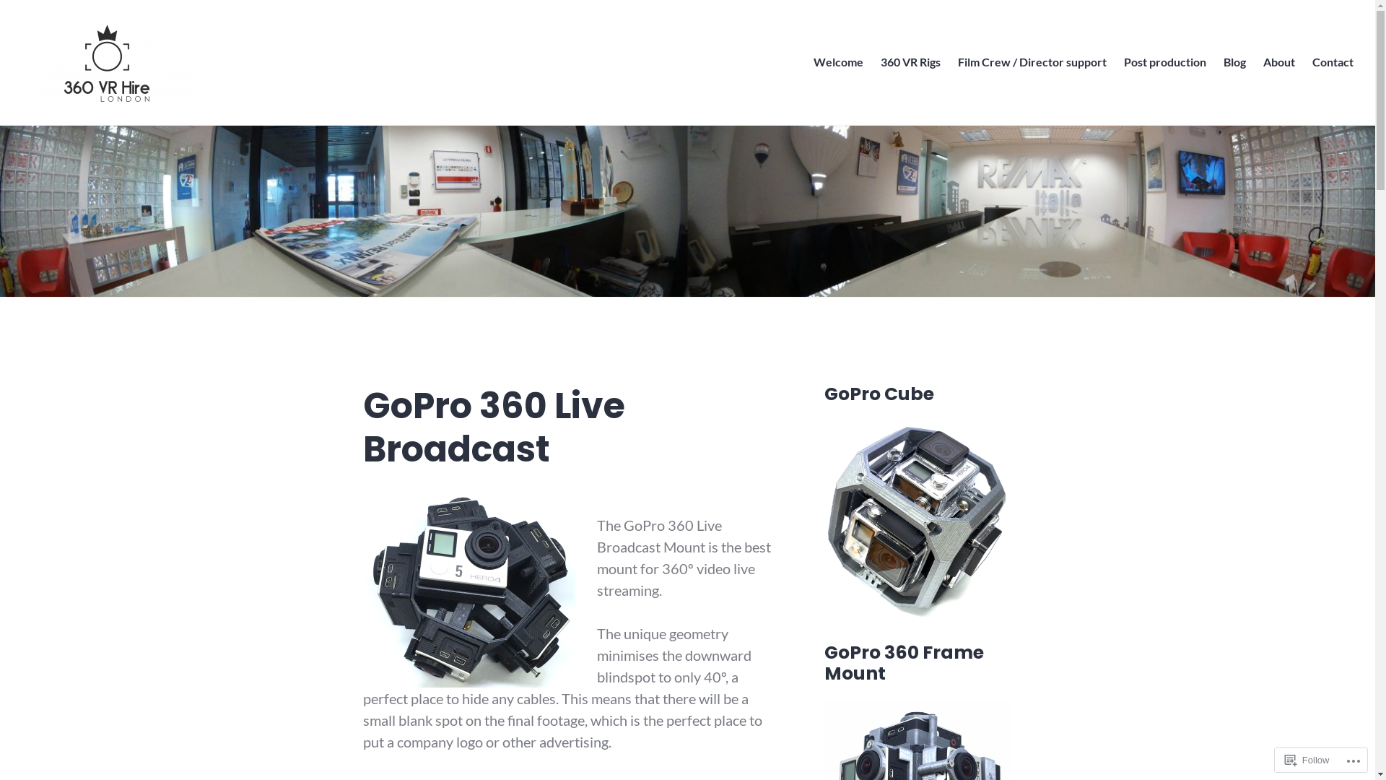  Describe the element at coordinates (110, 123) in the screenshot. I see `360 VR Hire London` at that location.